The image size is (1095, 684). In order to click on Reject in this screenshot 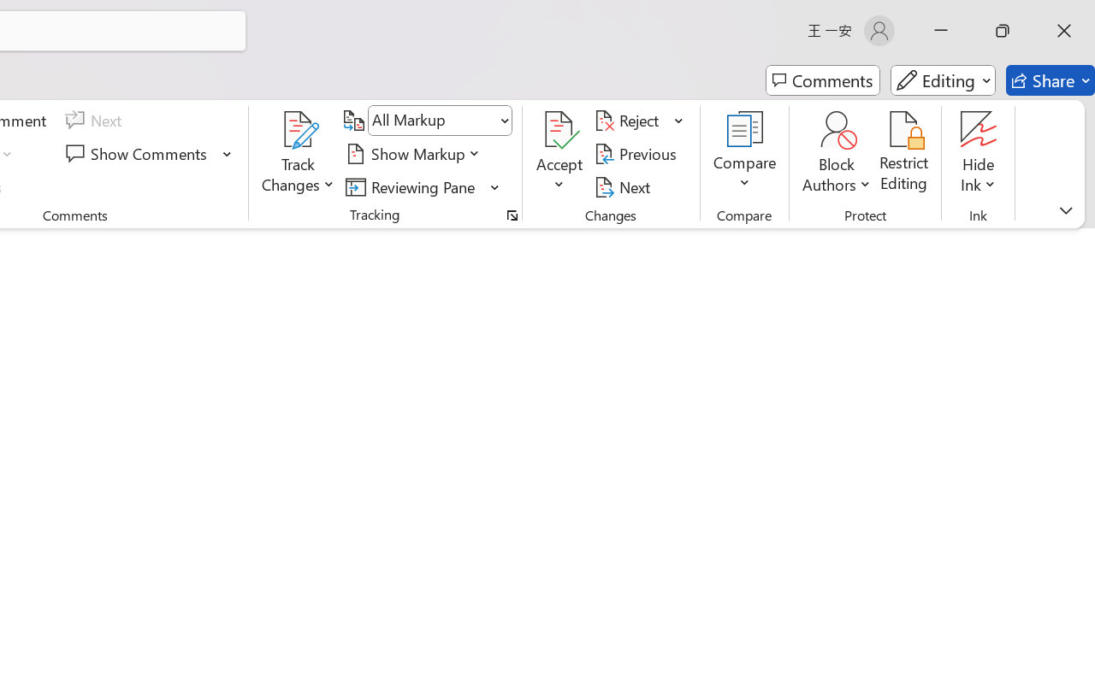, I will do `click(639, 121)`.